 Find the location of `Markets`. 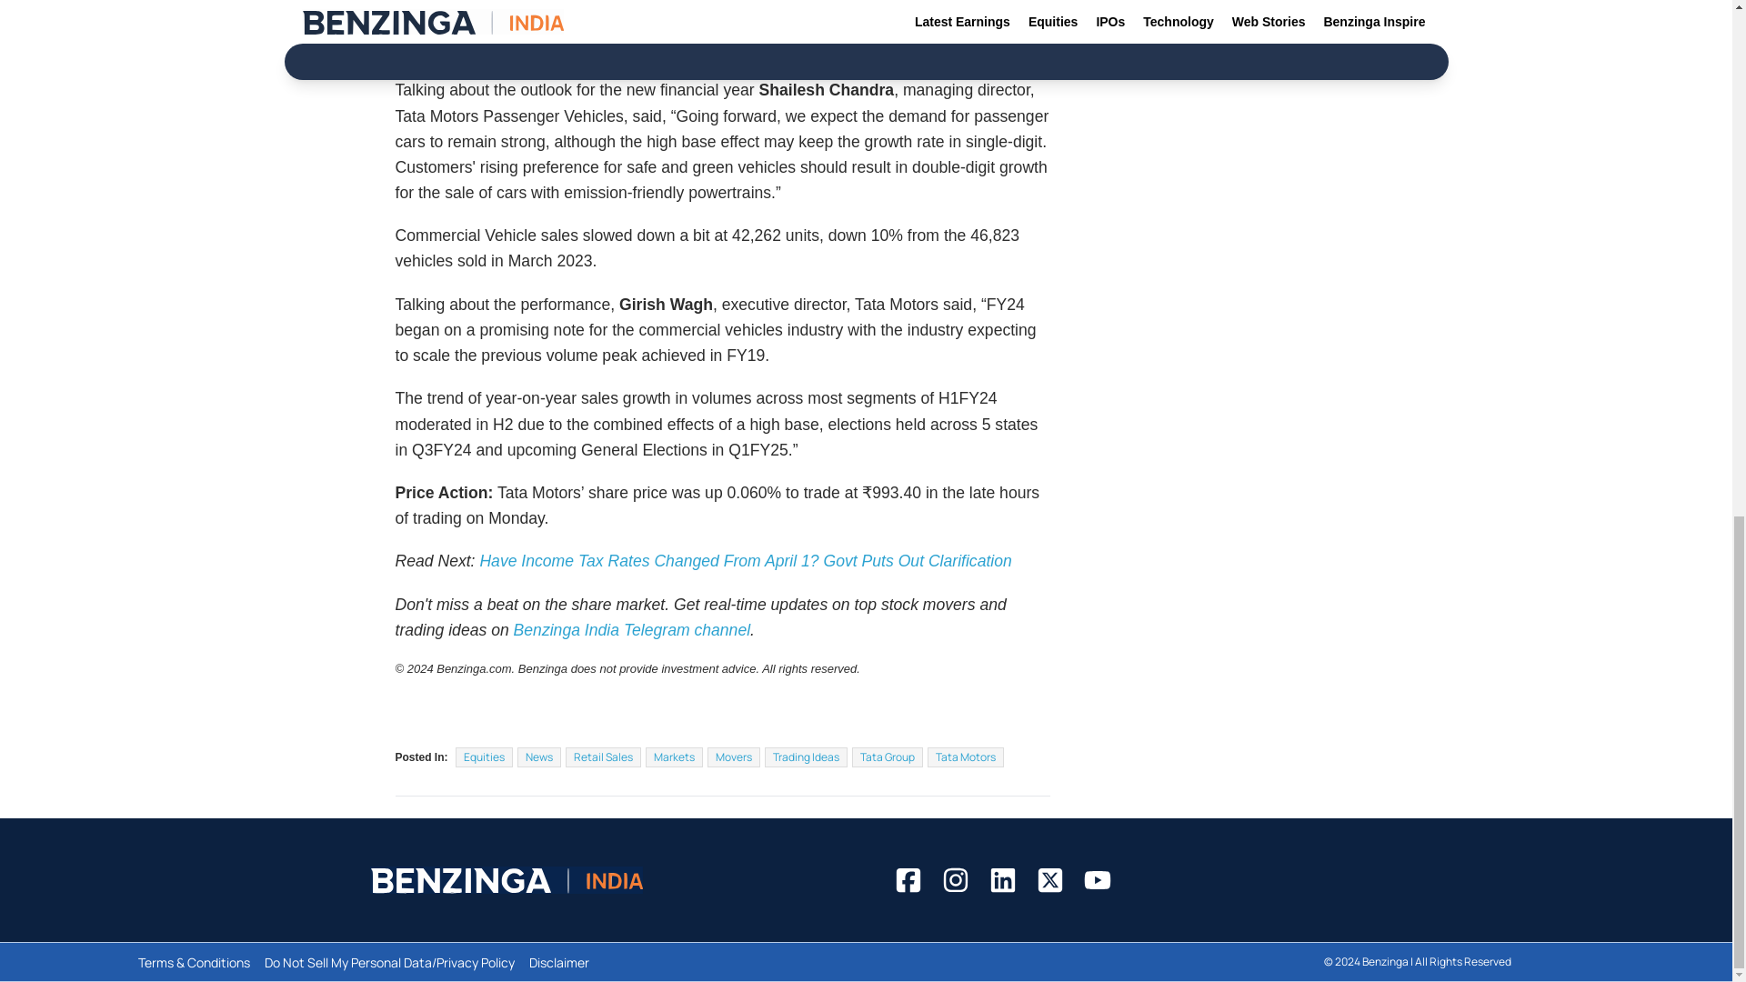

Markets is located at coordinates (675, 757).